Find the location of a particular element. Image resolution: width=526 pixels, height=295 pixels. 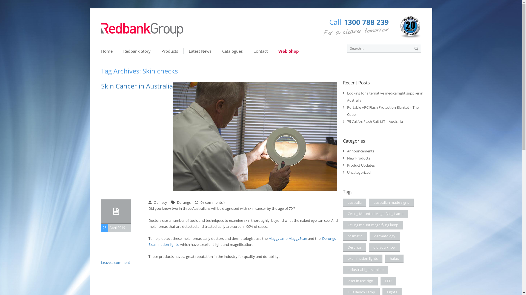

cosmetic is located at coordinates (355, 237).